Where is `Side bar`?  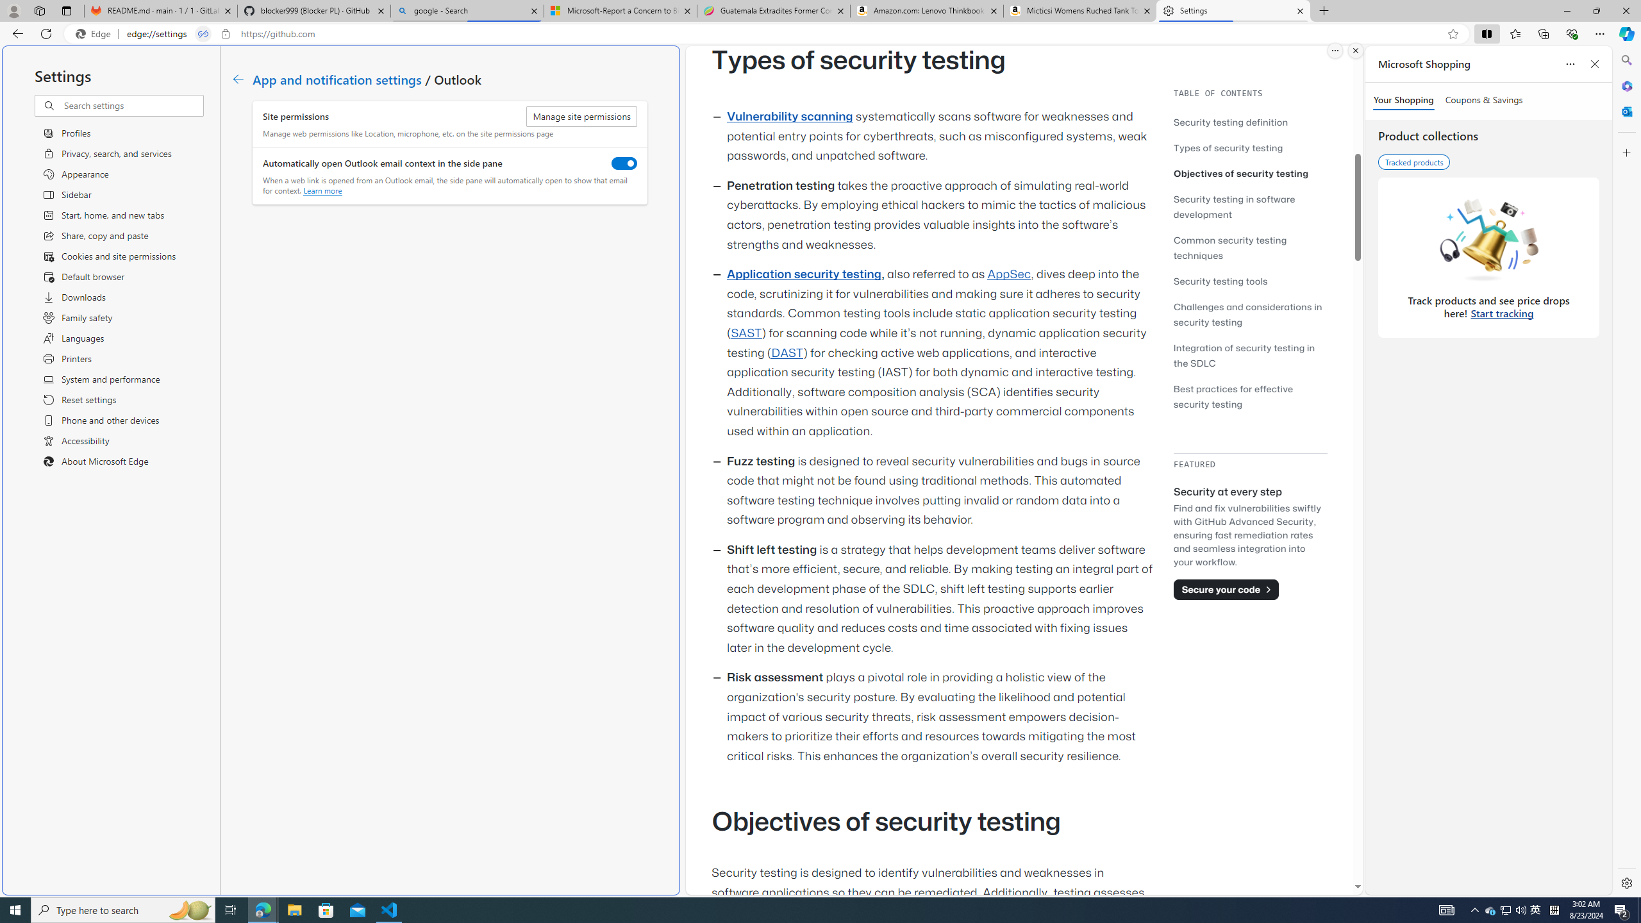
Side bar is located at coordinates (1627, 472).